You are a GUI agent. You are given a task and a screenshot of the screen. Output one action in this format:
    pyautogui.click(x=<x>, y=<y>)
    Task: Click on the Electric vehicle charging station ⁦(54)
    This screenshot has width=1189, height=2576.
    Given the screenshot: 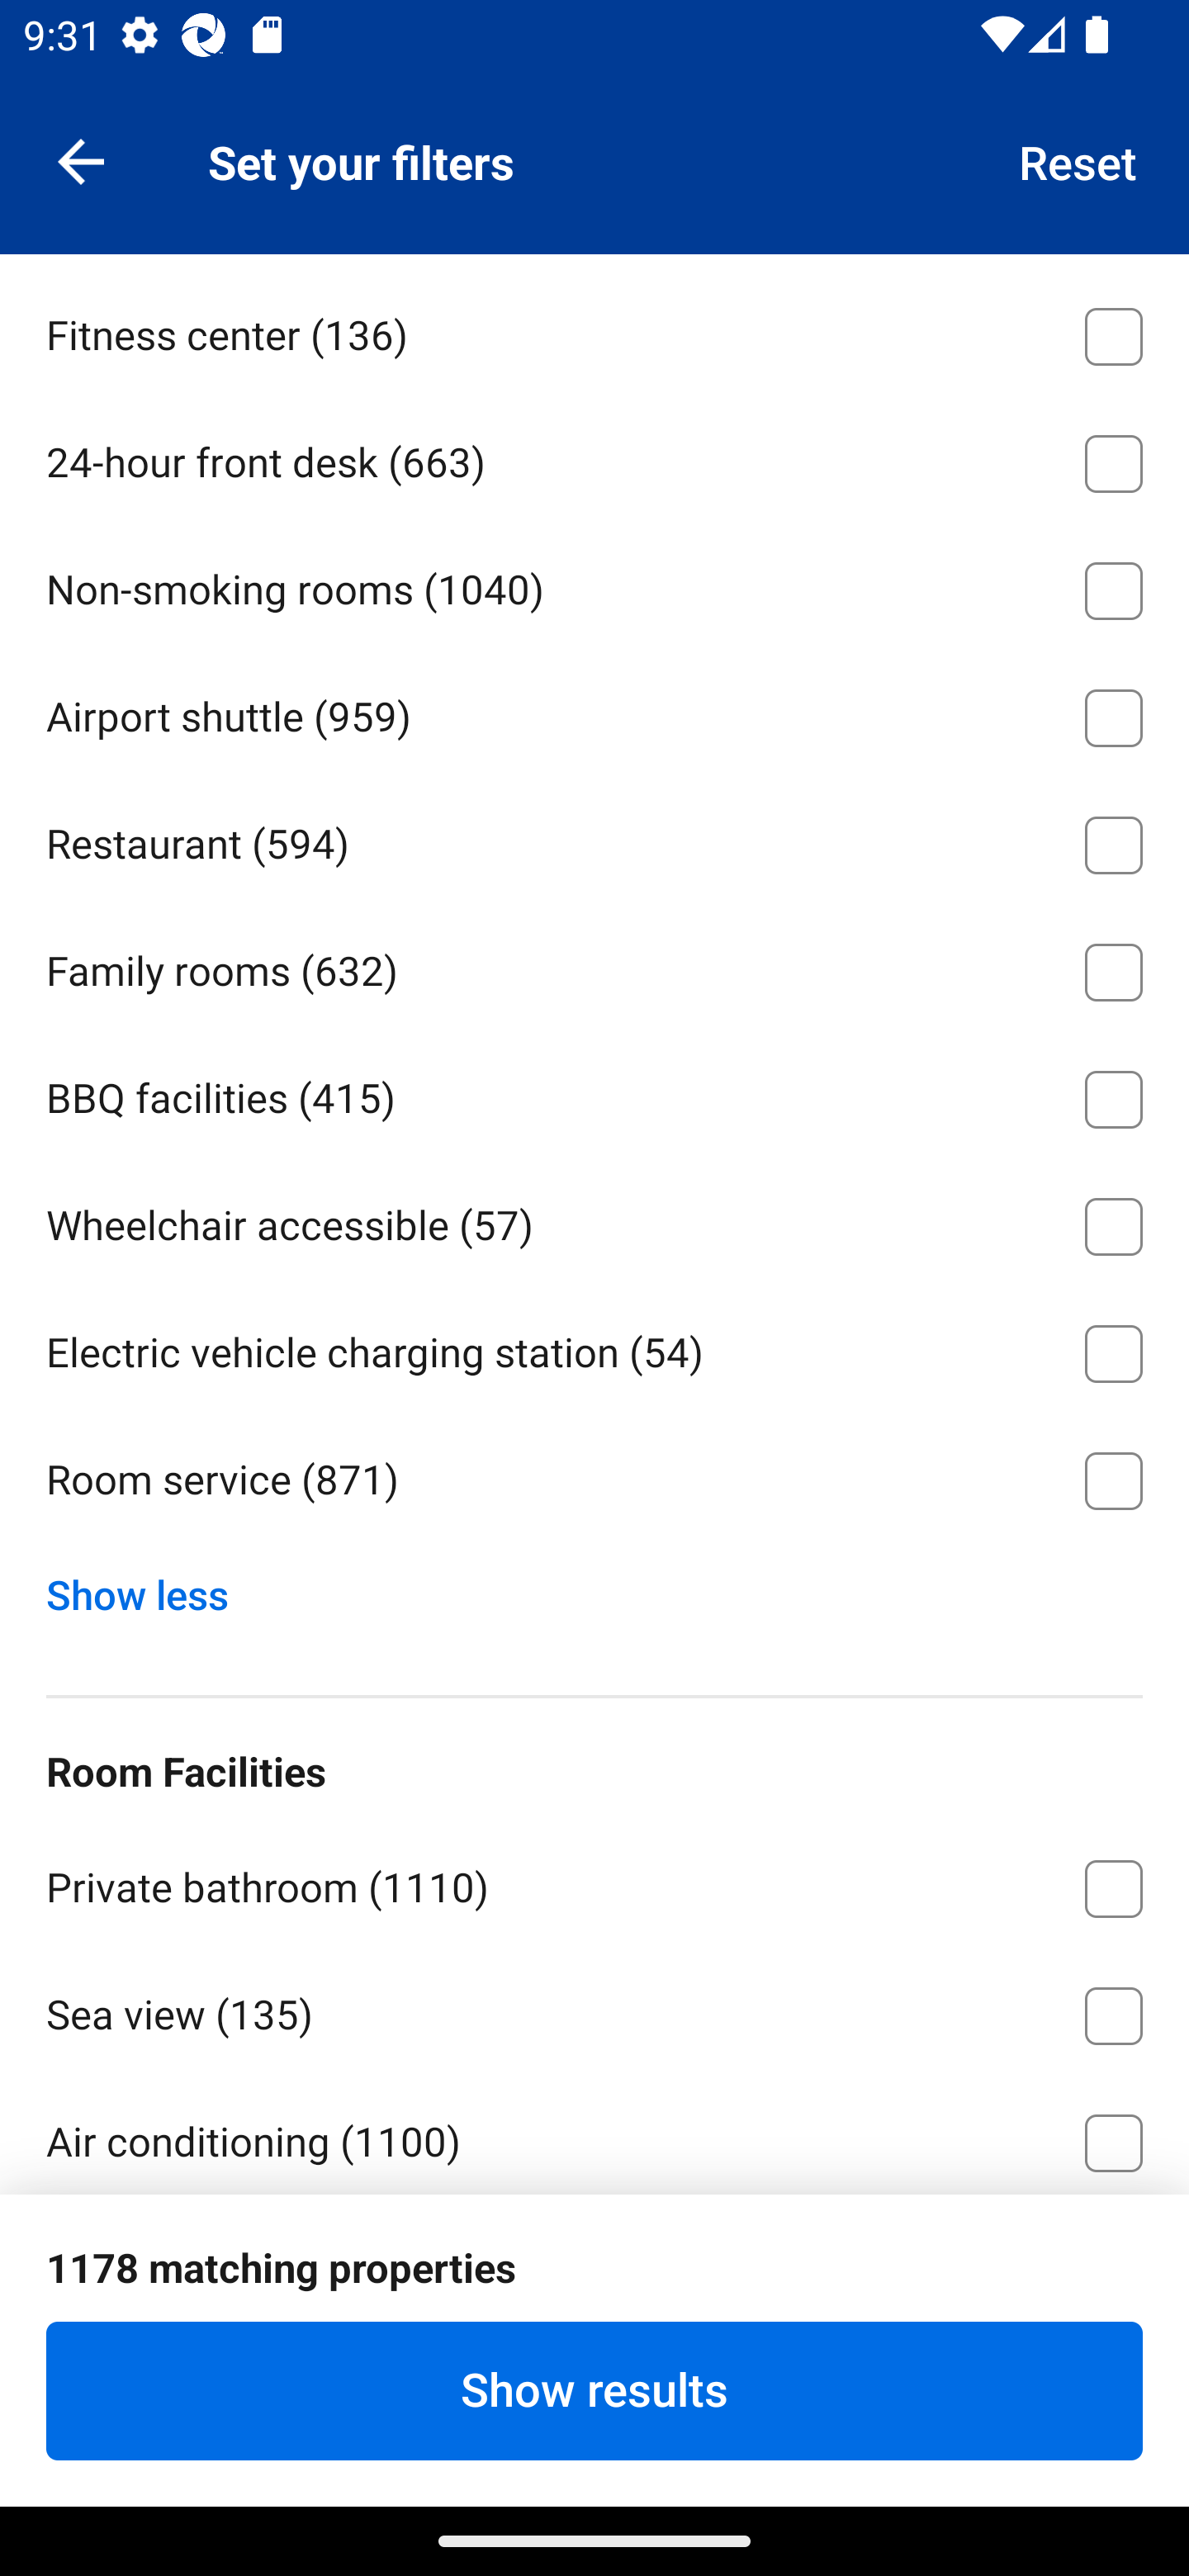 What is the action you would take?
    pyautogui.click(x=594, y=1347)
    